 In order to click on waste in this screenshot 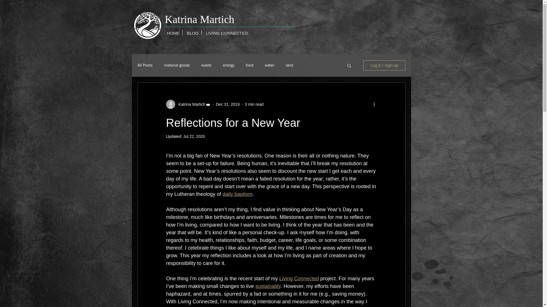, I will do `click(206, 65)`.